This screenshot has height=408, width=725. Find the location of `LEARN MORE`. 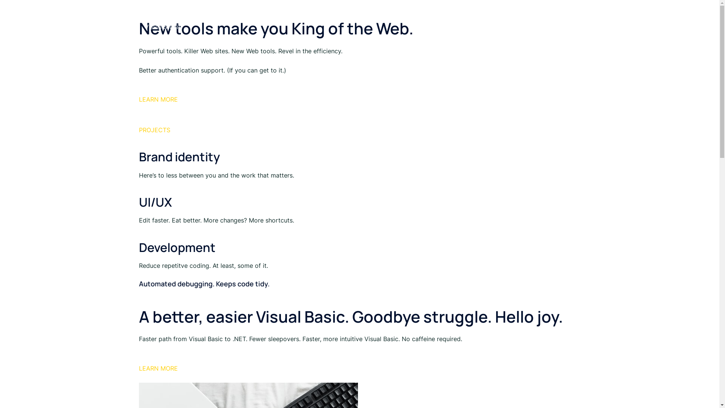

LEARN MORE is located at coordinates (159, 104).